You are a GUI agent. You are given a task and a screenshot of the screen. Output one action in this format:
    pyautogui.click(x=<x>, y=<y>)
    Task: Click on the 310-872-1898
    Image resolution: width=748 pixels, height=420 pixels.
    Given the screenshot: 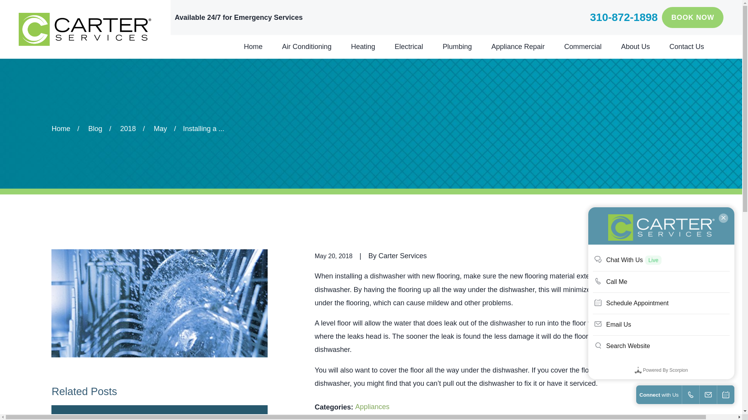 What is the action you would take?
    pyautogui.click(x=623, y=17)
    